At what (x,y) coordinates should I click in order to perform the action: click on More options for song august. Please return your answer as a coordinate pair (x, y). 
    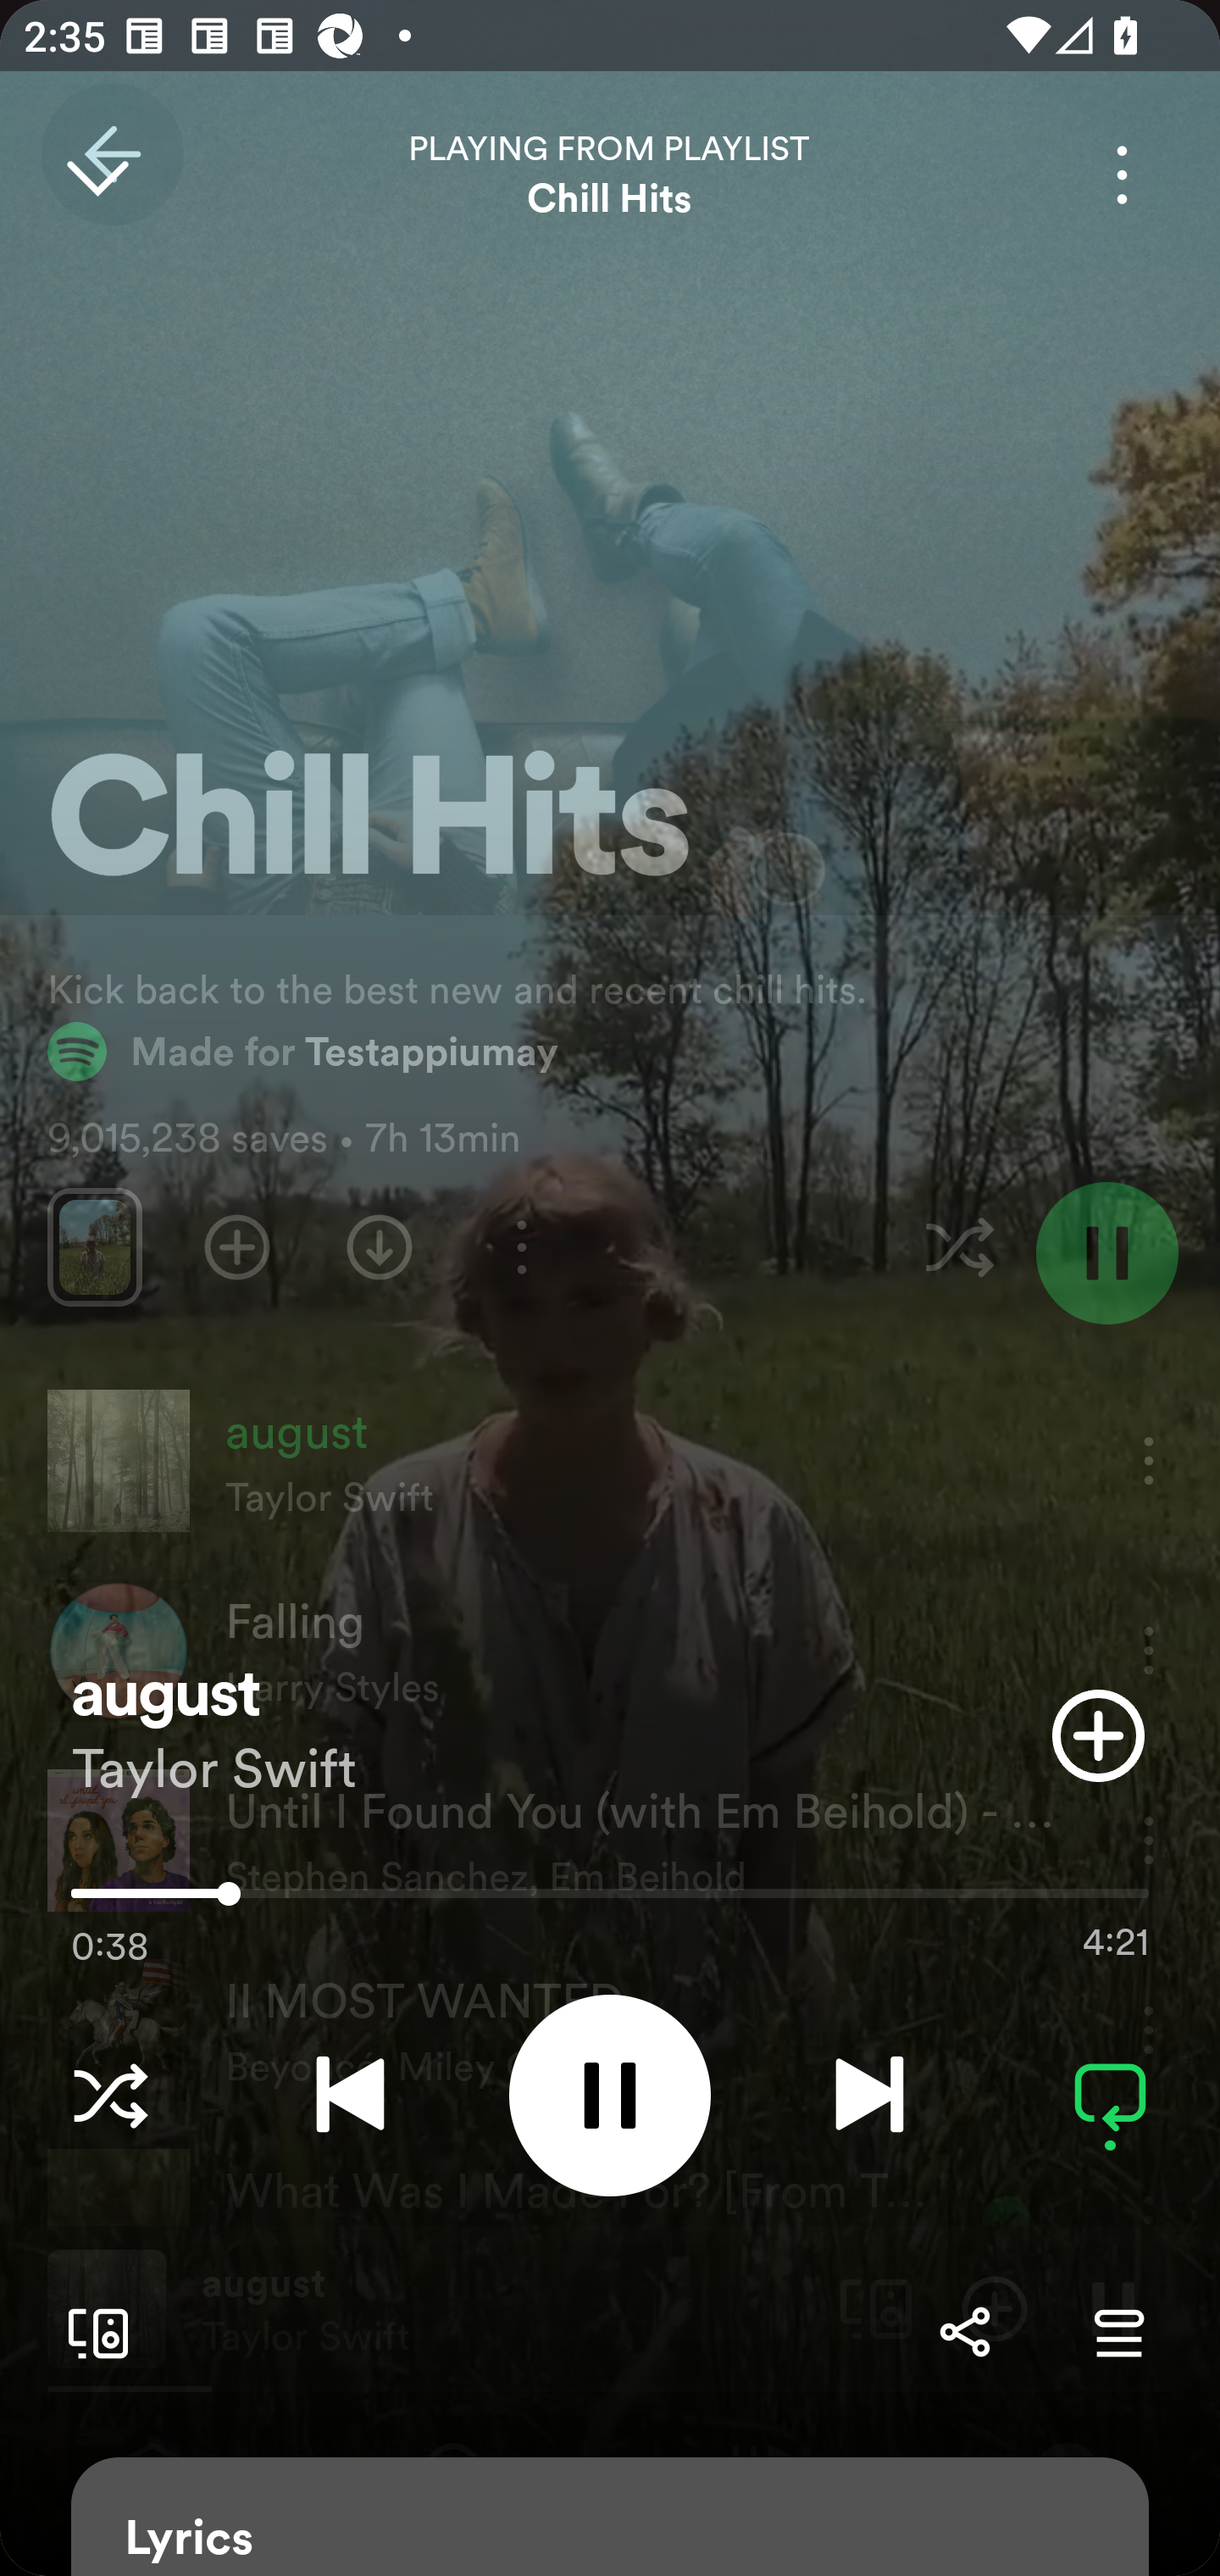
    Looking at the image, I should click on (1122, 175).